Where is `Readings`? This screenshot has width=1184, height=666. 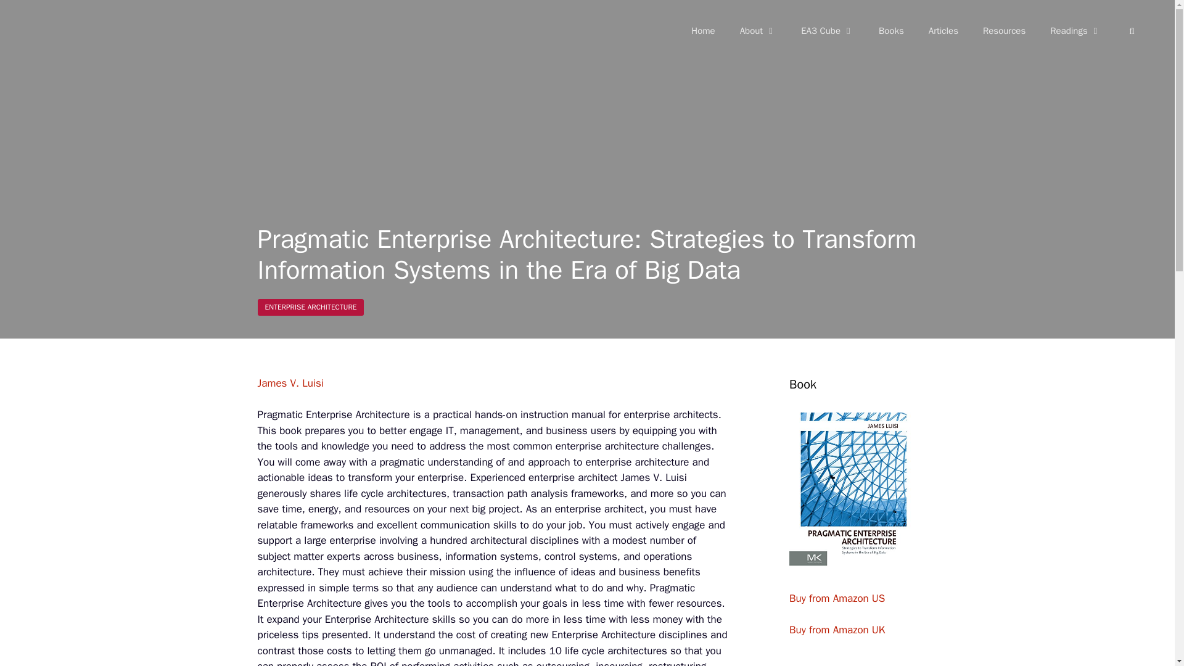
Readings is located at coordinates (1075, 31).